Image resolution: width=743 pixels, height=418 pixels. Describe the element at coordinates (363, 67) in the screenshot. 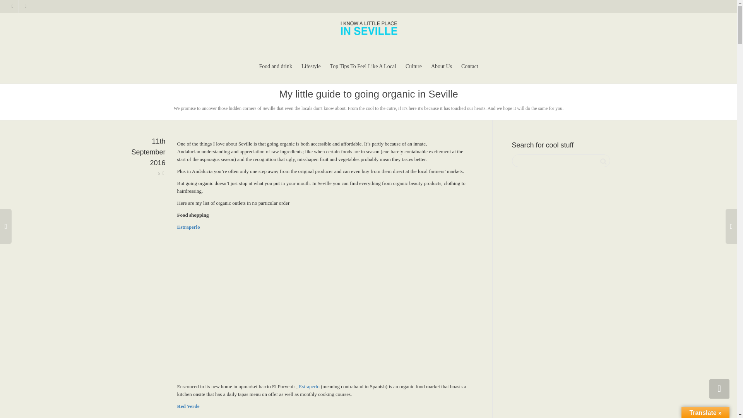

I see `Top Tips To Feel Like A Local` at that location.